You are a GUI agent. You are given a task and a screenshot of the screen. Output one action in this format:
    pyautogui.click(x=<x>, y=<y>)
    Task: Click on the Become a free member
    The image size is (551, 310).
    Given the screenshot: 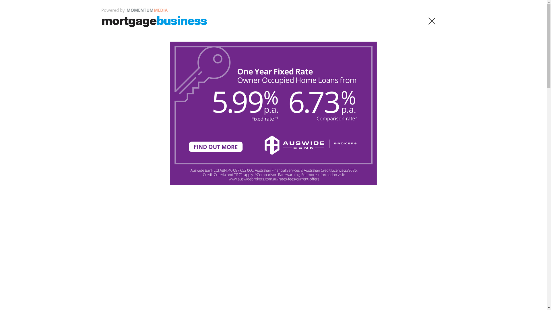 What is the action you would take?
    pyautogui.click(x=248, y=83)
    